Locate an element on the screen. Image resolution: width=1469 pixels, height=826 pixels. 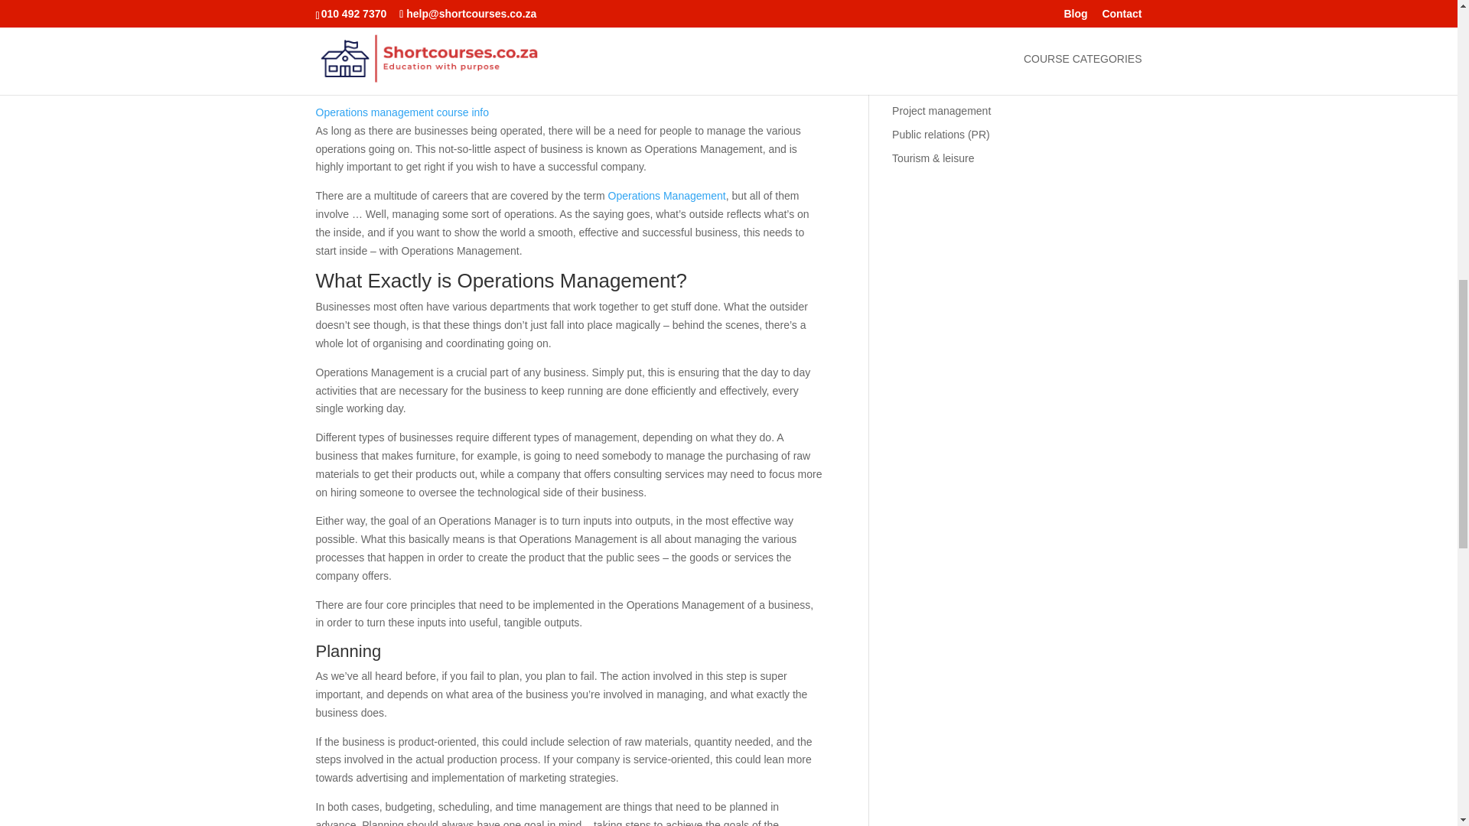
Labour Law is located at coordinates (920, 40).